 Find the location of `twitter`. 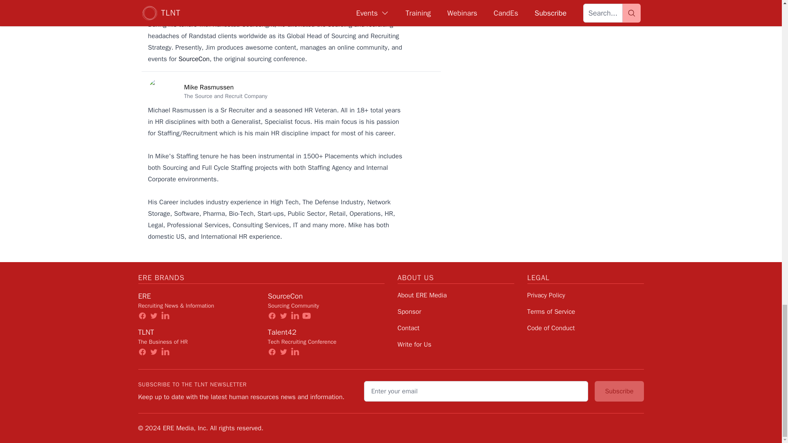

twitter is located at coordinates (283, 316).